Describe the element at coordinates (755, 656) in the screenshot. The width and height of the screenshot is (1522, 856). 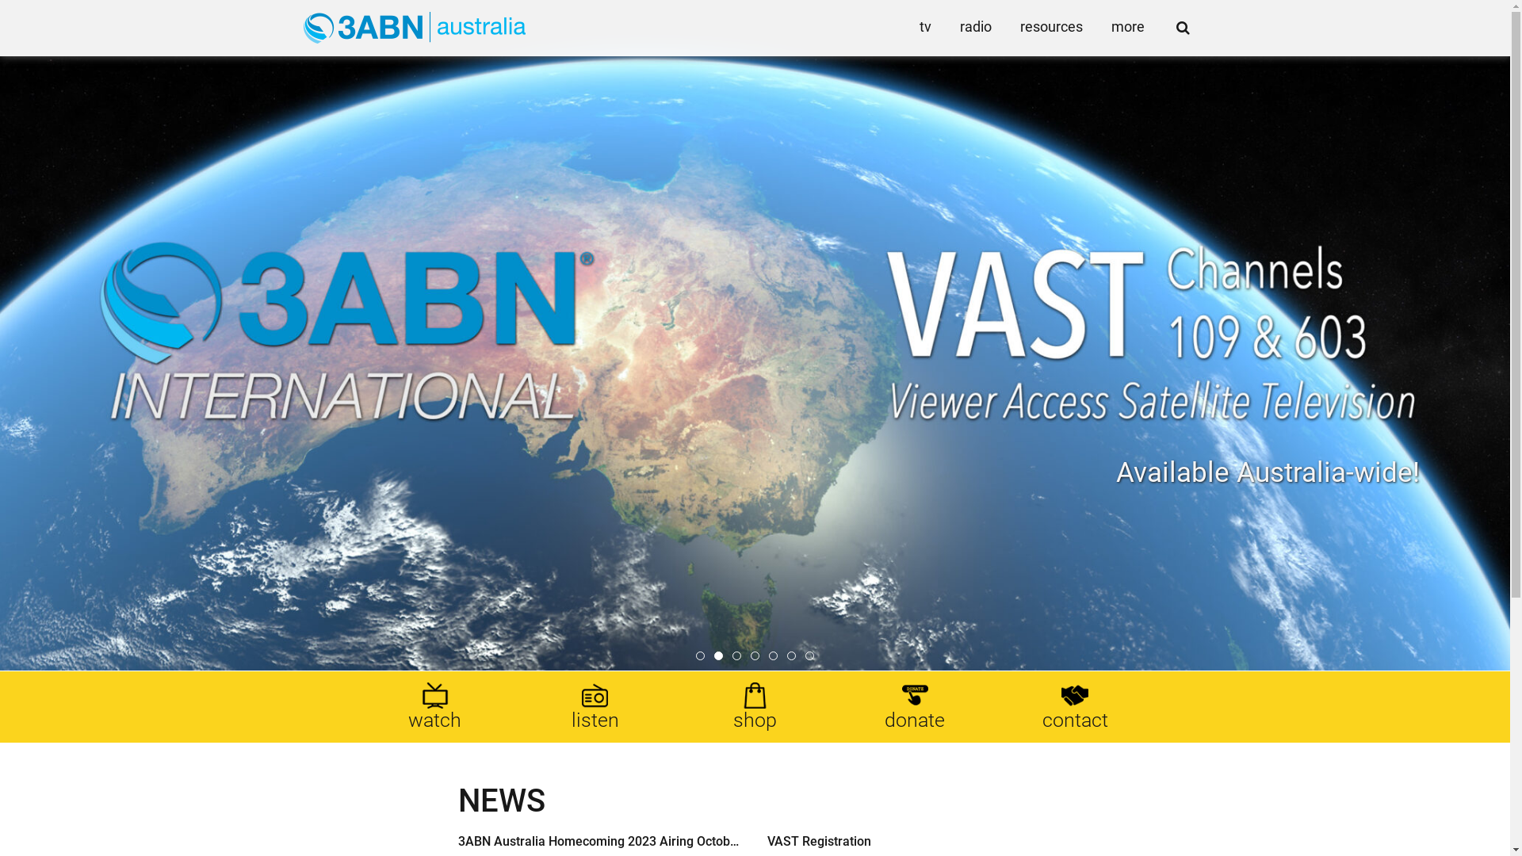
I see `4` at that location.